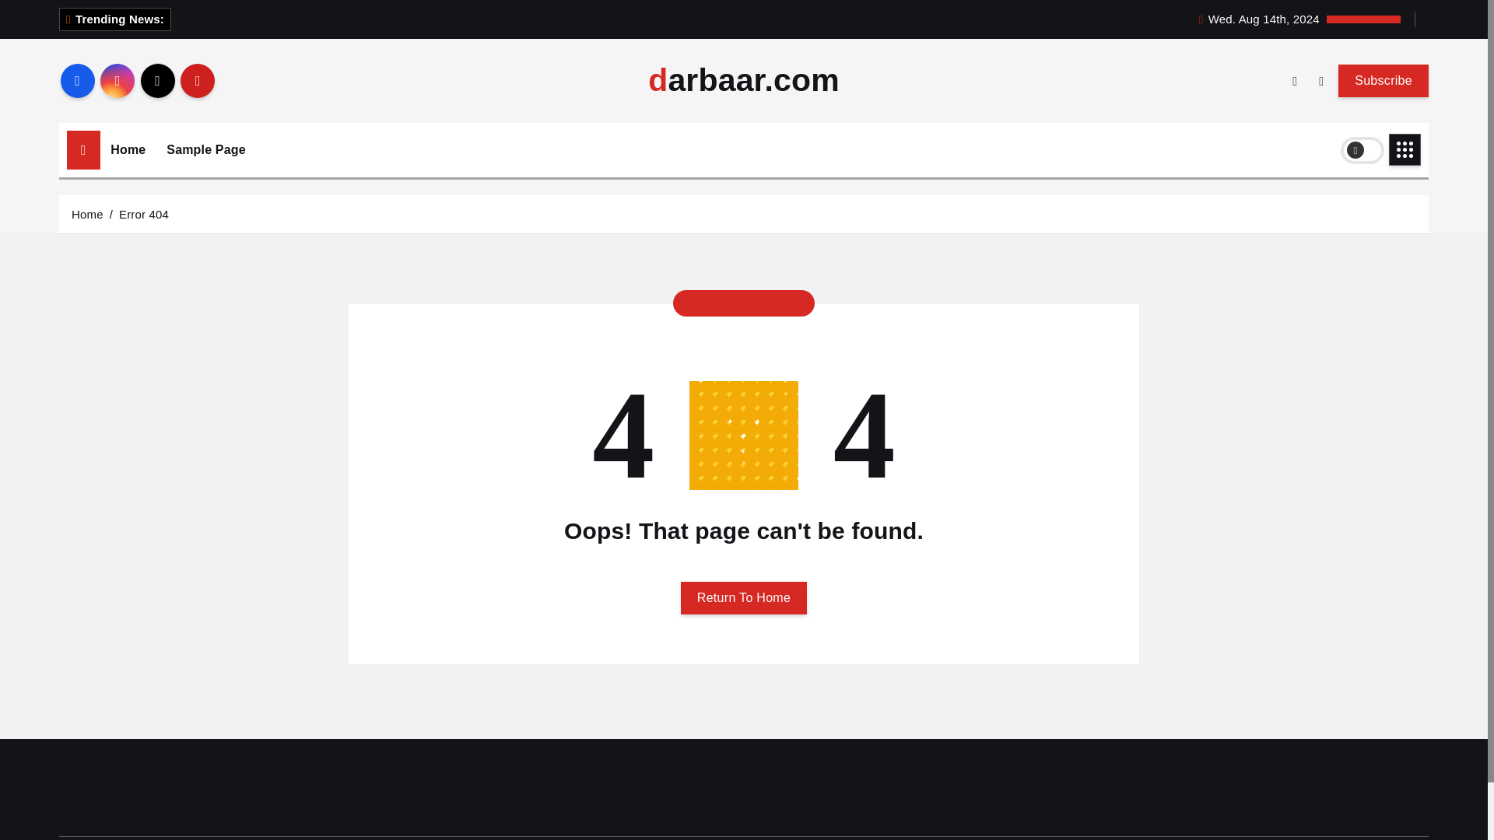 Image resolution: width=1494 pixels, height=840 pixels. Describe the element at coordinates (87, 213) in the screenshot. I see `Home` at that location.